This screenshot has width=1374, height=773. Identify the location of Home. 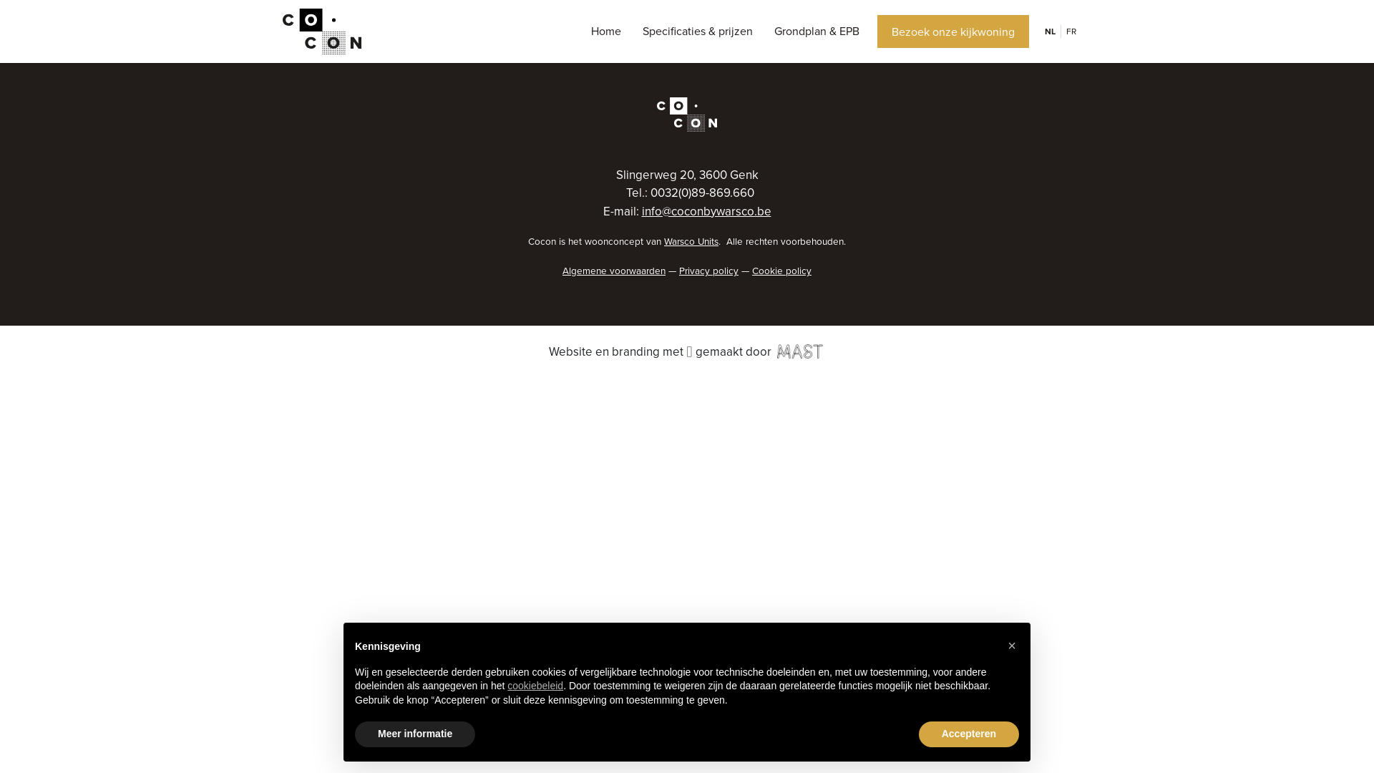
(606, 31).